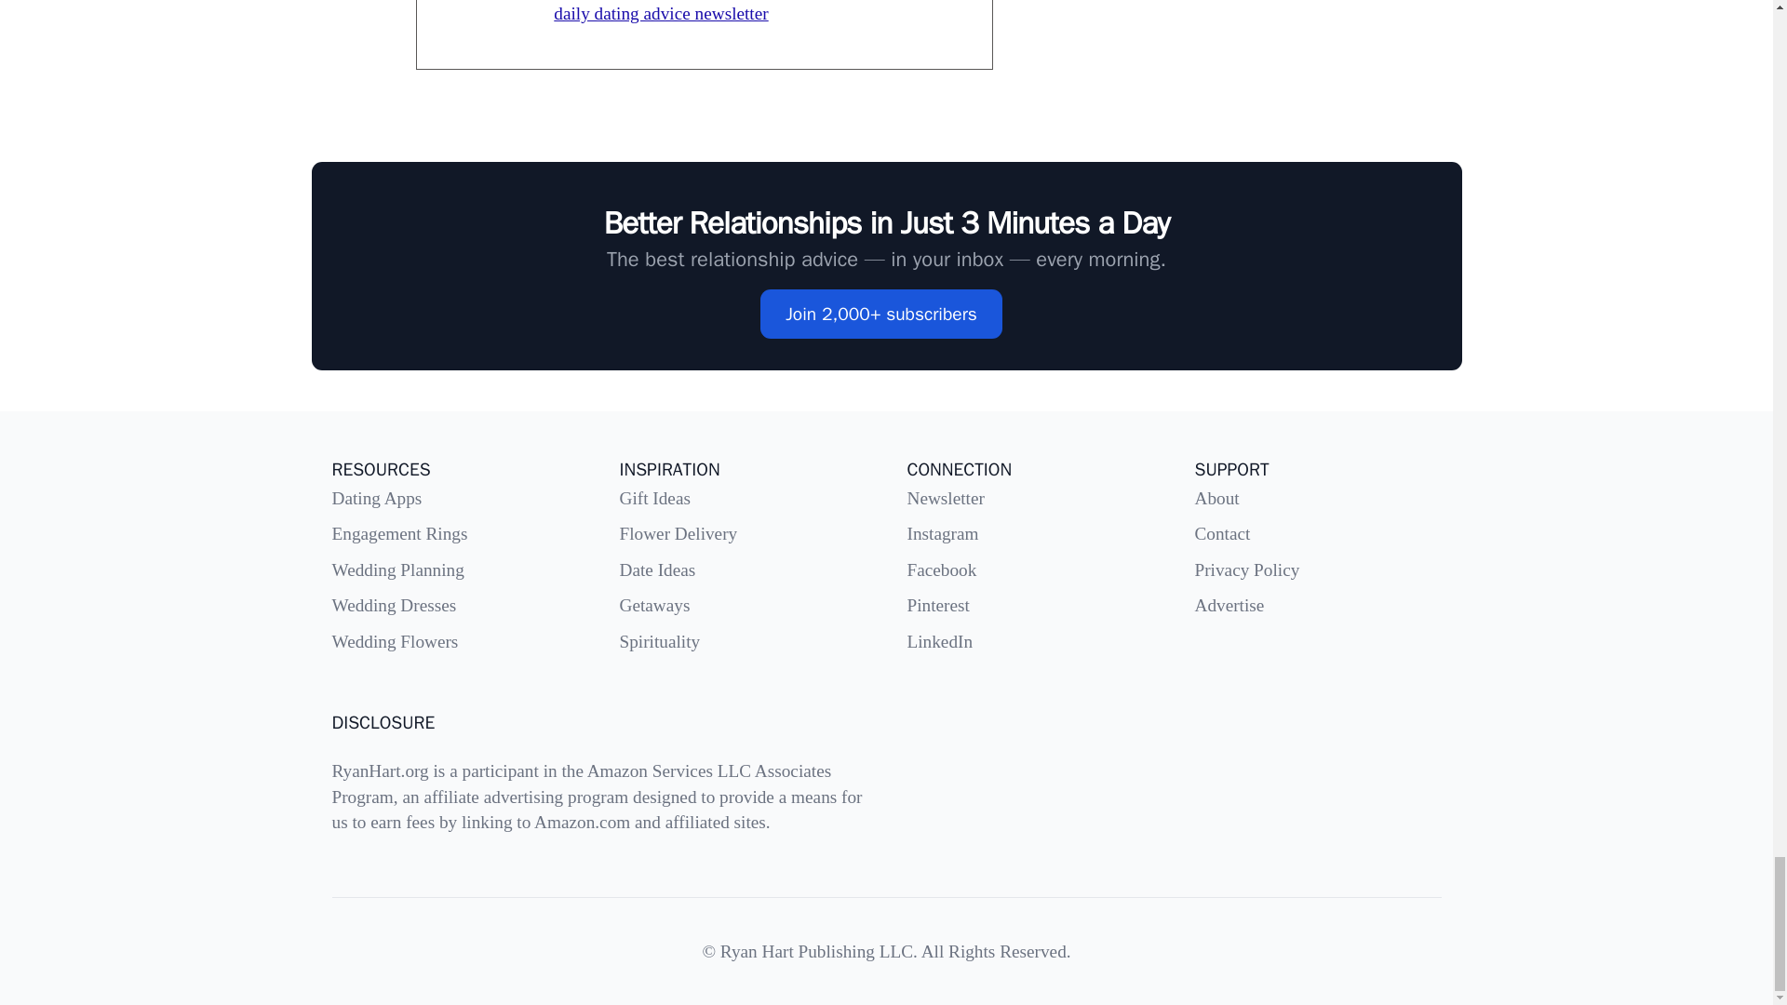 Image resolution: width=1787 pixels, height=1005 pixels. What do you see at coordinates (938, 641) in the screenshot?
I see `LinkedIn` at bounding box center [938, 641].